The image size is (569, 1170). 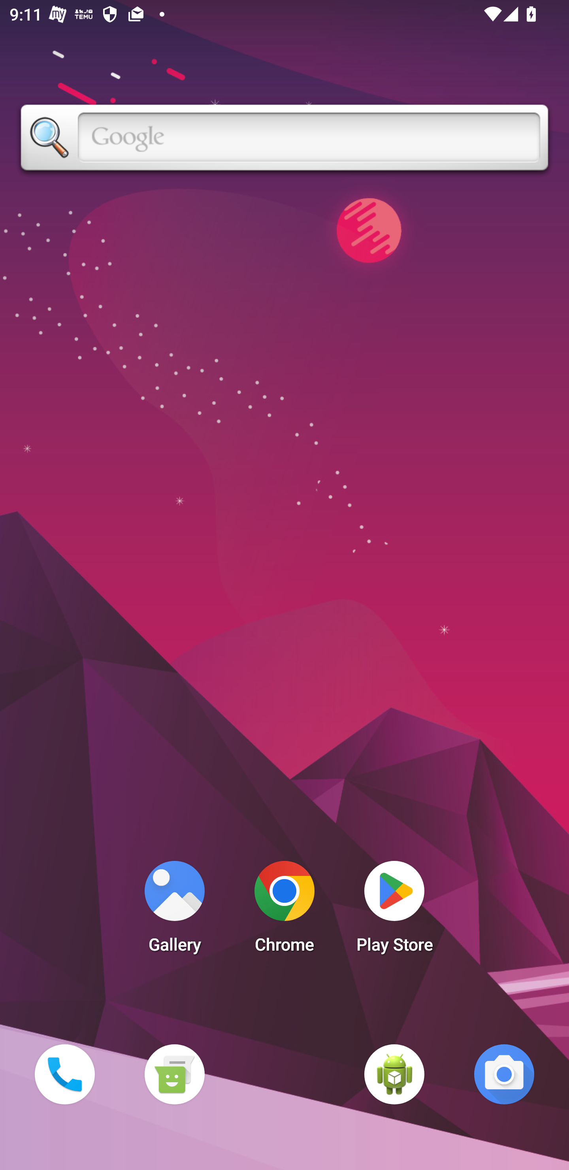 I want to click on Play Store, so click(x=394, y=911).